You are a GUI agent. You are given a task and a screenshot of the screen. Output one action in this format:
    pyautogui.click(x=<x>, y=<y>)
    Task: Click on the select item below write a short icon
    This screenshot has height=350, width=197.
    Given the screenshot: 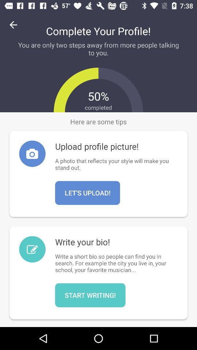 What is the action you would take?
    pyautogui.click(x=90, y=295)
    